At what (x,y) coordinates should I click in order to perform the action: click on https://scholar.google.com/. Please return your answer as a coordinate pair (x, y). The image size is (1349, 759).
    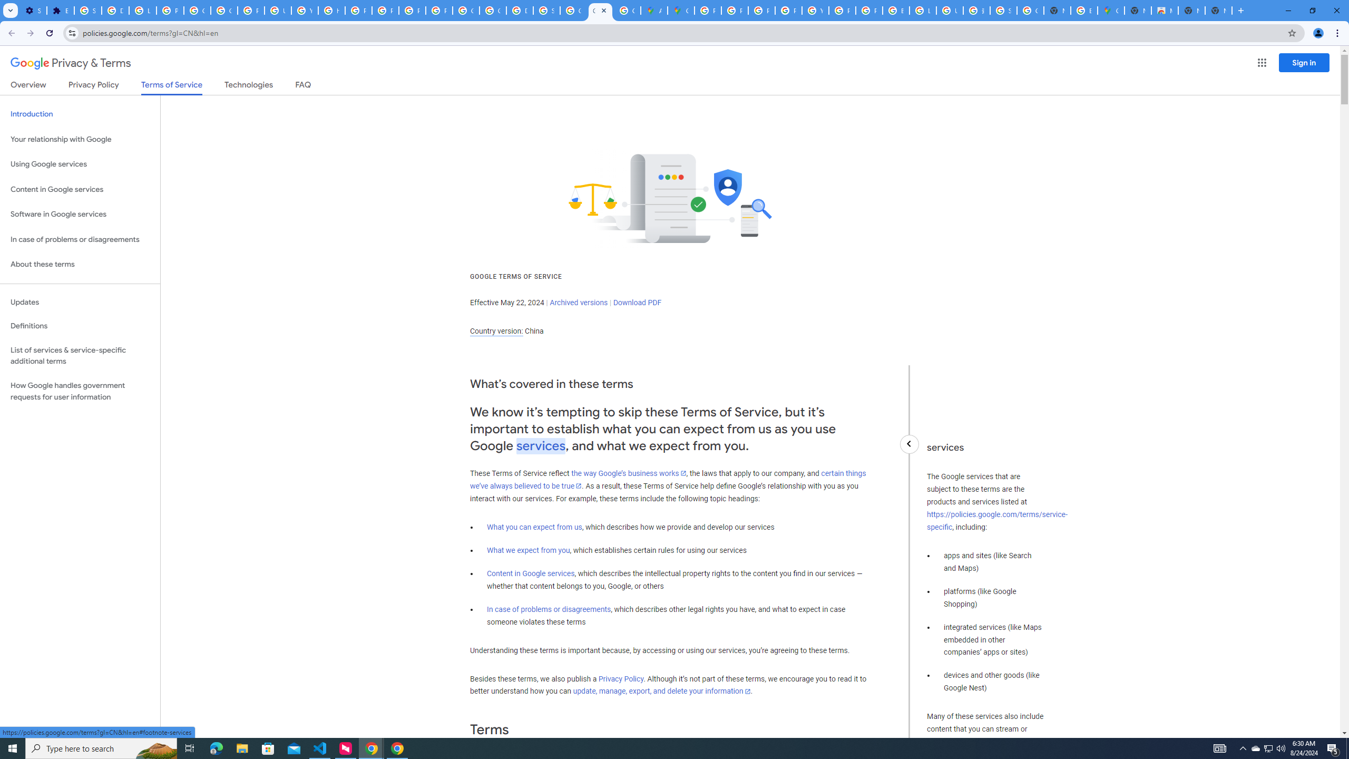
    Looking at the image, I should click on (331, 11).